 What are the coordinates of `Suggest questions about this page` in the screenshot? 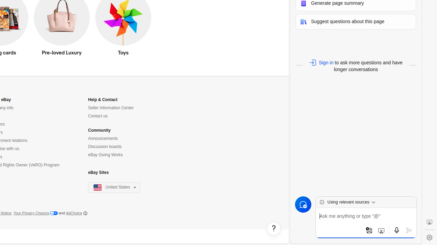 It's located at (356, 22).